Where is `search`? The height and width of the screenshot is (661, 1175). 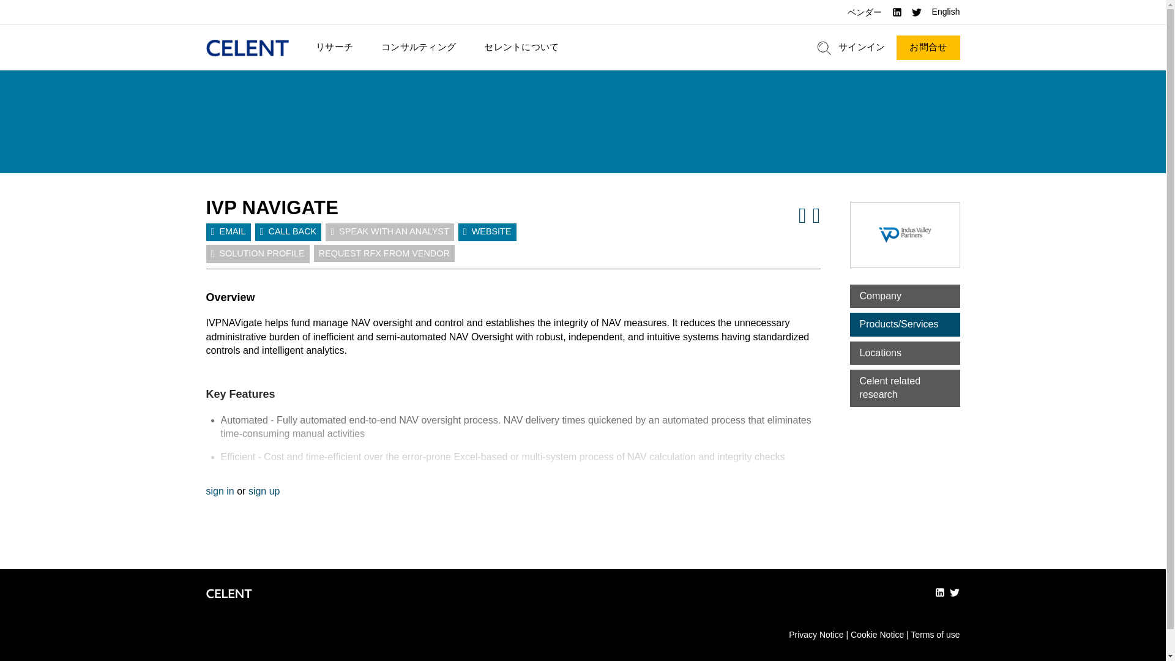
search is located at coordinates (824, 48).